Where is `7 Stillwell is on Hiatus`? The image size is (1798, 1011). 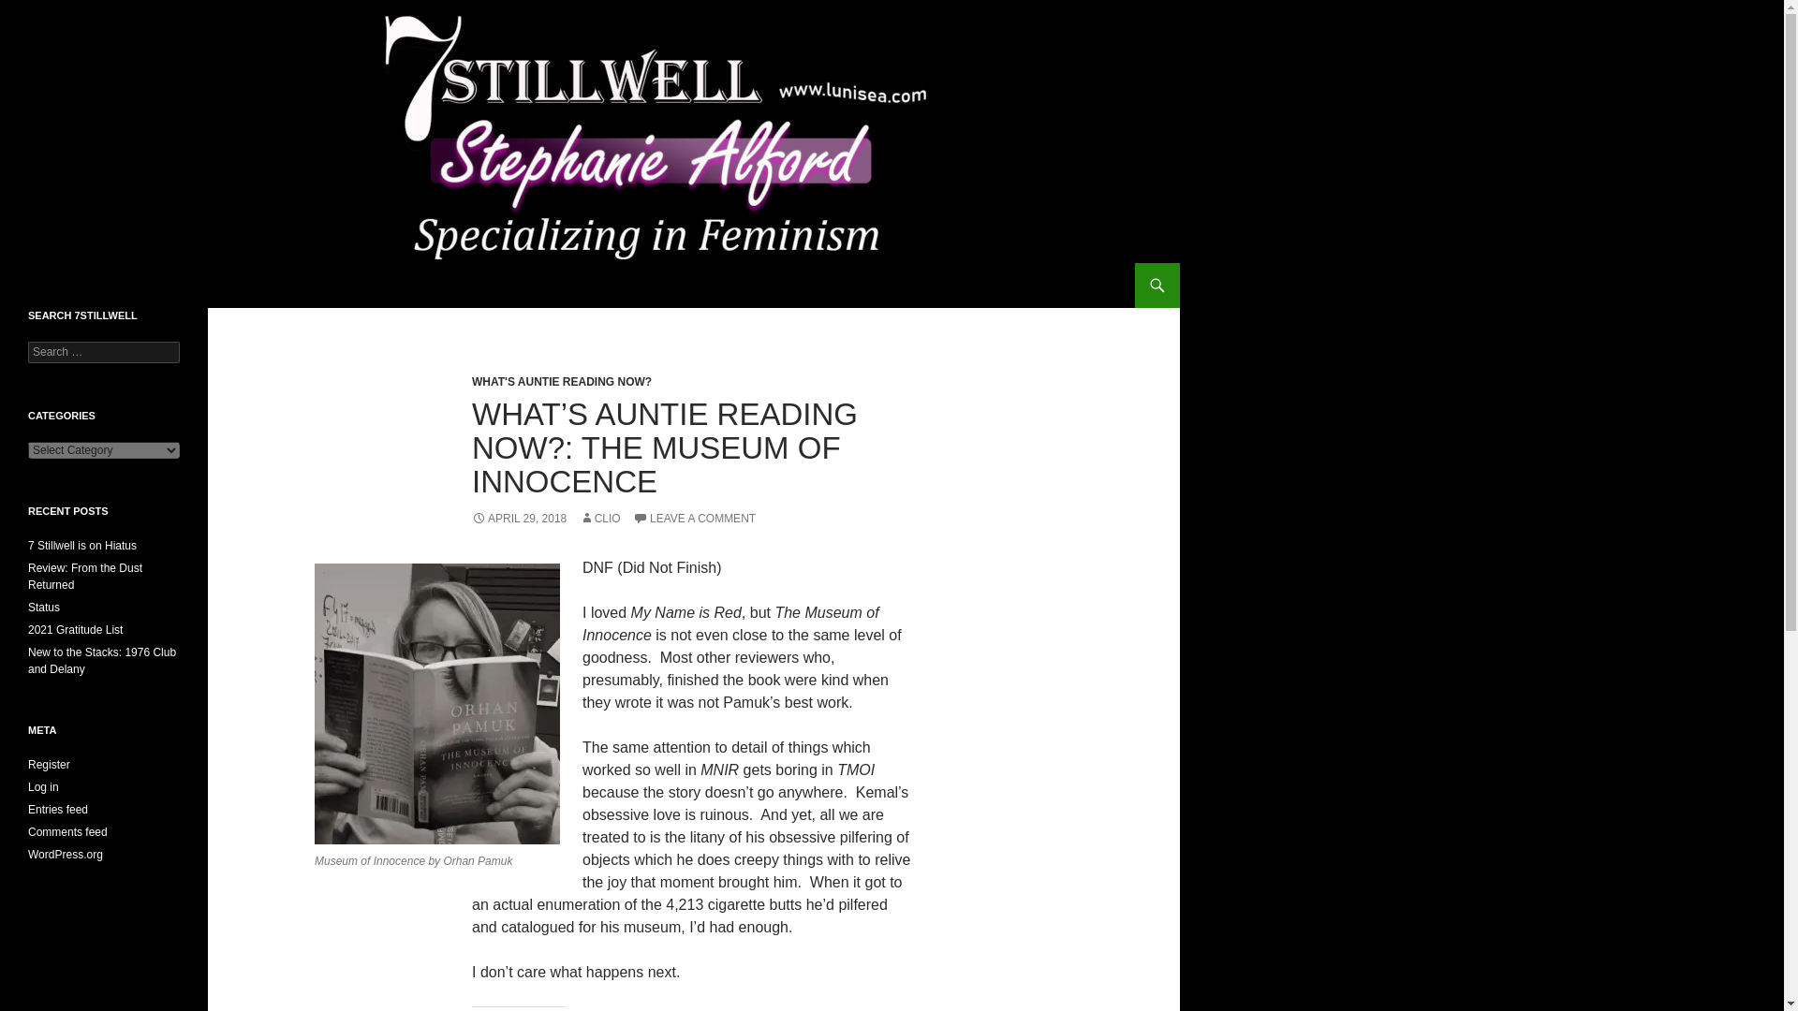
7 Stillwell is on Hiatus is located at coordinates (82, 545).